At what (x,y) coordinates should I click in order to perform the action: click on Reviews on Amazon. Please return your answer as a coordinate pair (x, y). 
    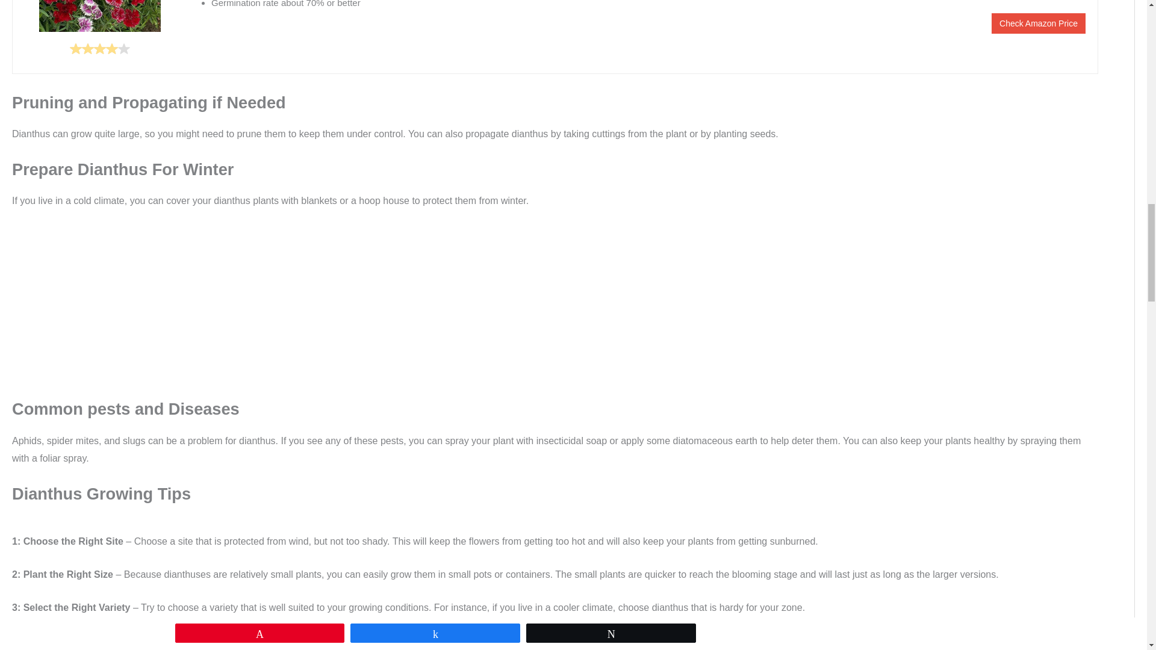
    Looking at the image, I should click on (99, 48).